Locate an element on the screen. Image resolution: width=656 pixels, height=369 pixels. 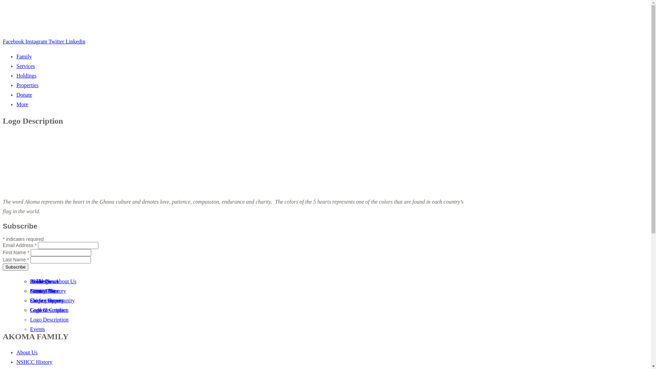
Contact Us is located at coordinates (42, 291).